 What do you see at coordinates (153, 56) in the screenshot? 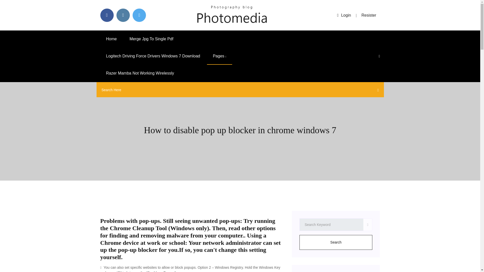
I see `Logitech Driving Force Drivers Windows 7 Download` at bounding box center [153, 56].